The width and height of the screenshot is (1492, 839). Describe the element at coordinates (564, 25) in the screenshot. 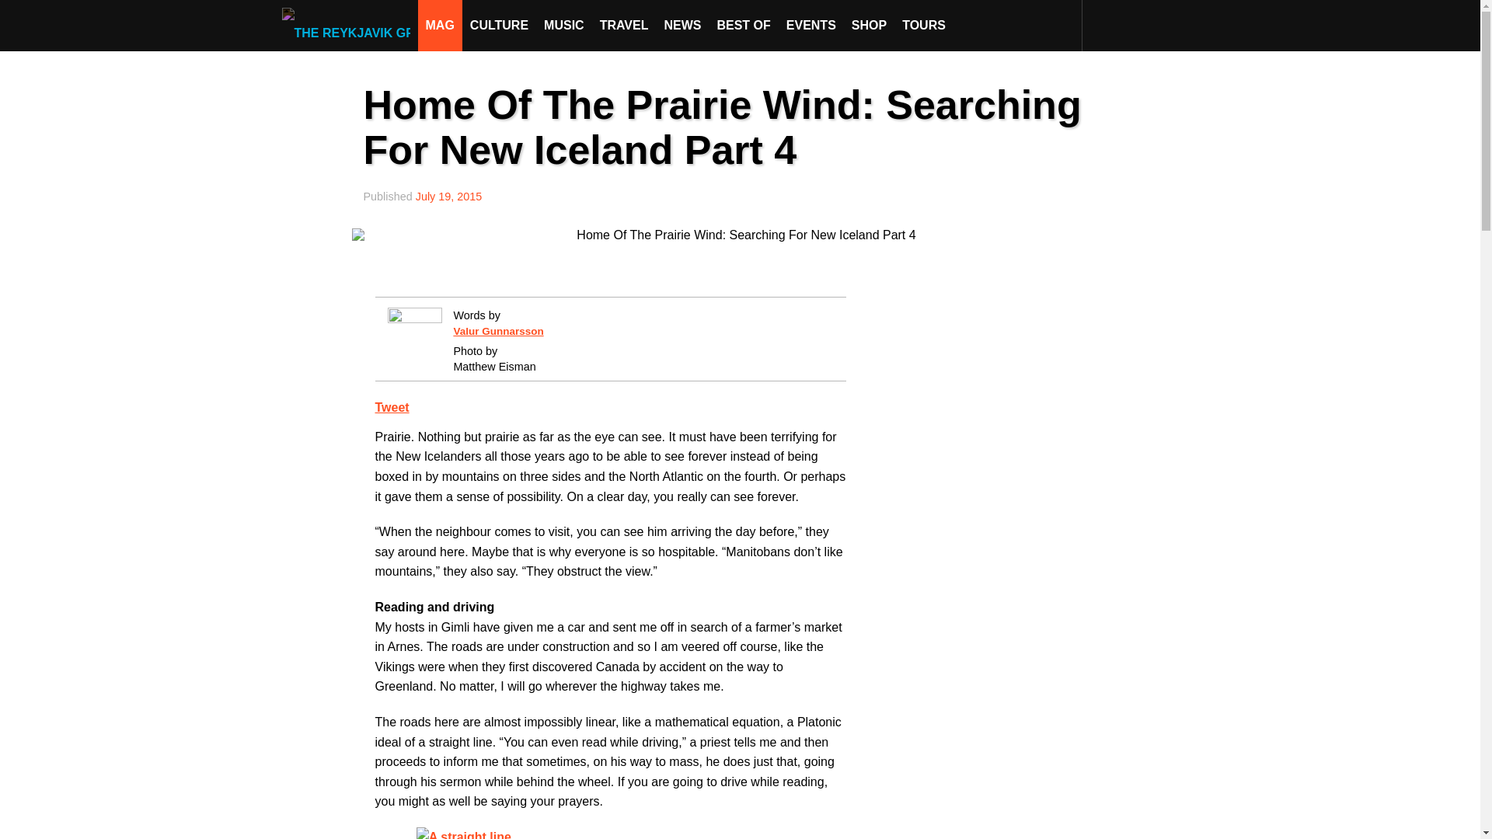

I see `MUSIC` at that location.